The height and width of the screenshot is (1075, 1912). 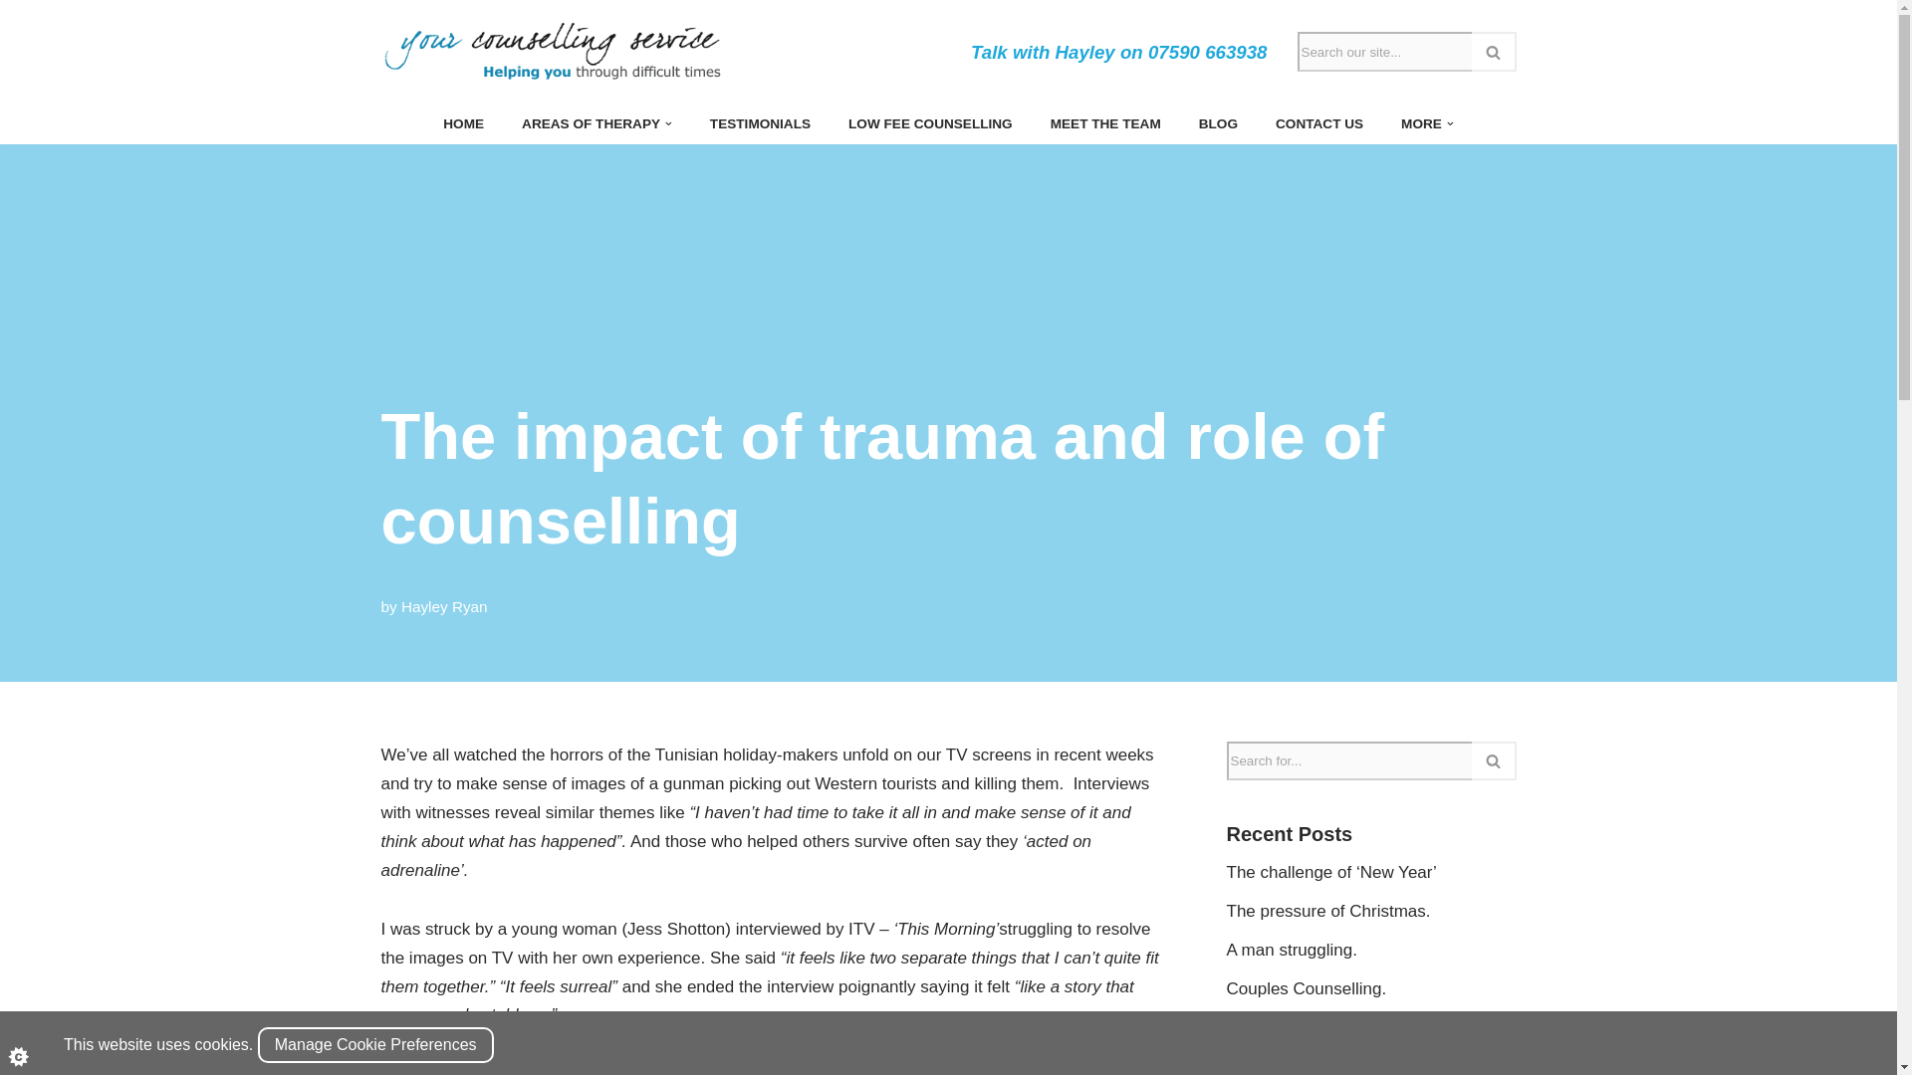 What do you see at coordinates (444, 605) in the screenshot?
I see `Posts by Hayley Ryan` at bounding box center [444, 605].